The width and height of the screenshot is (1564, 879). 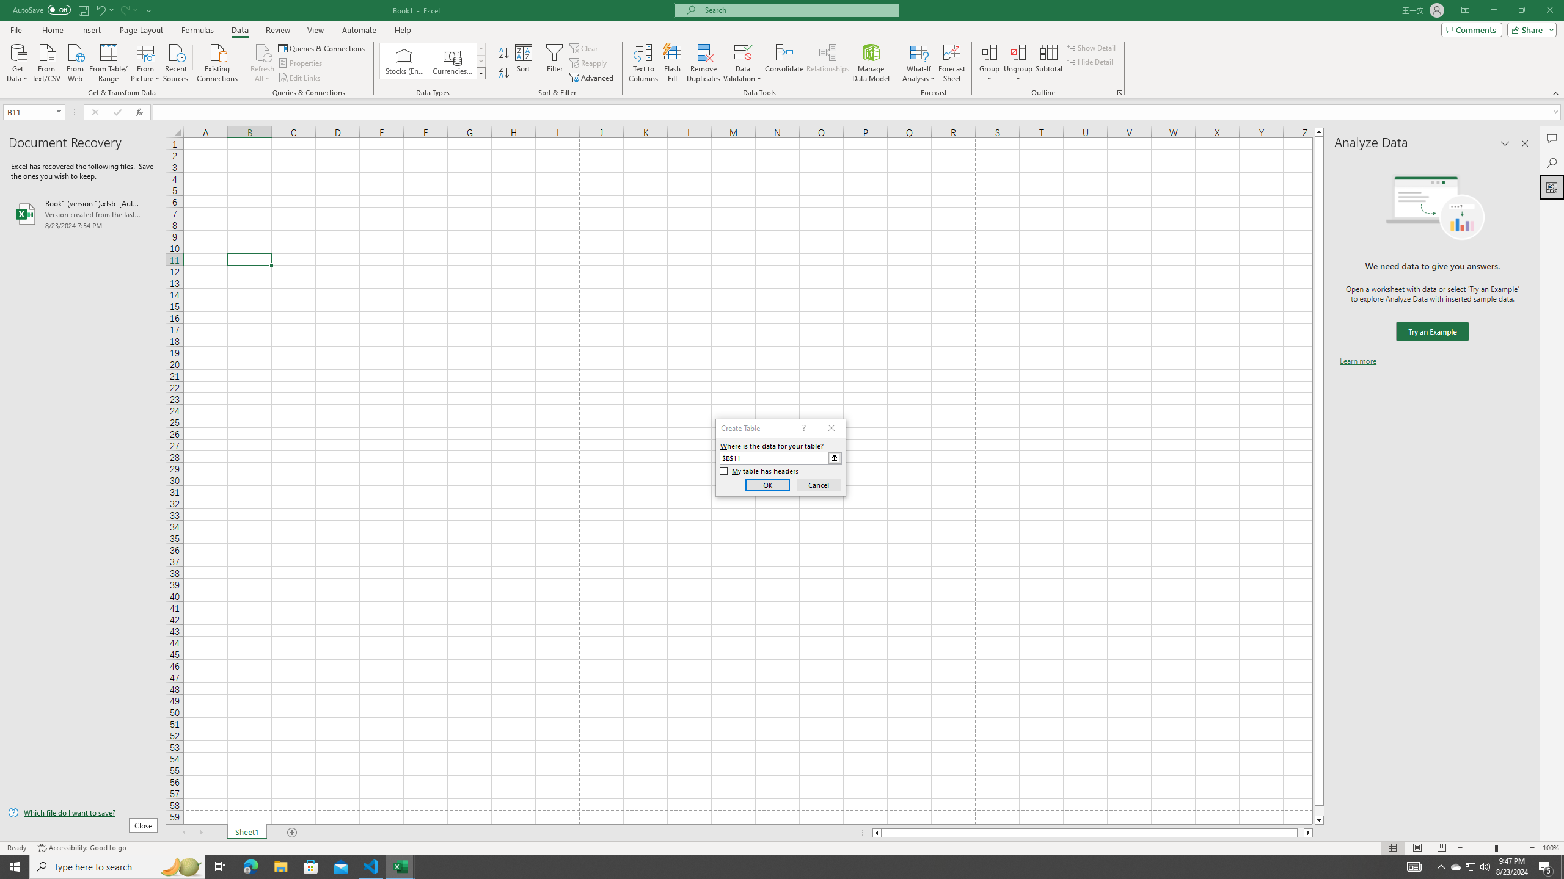 What do you see at coordinates (404, 61) in the screenshot?
I see `Stocks (English)` at bounding box center [404, 61].